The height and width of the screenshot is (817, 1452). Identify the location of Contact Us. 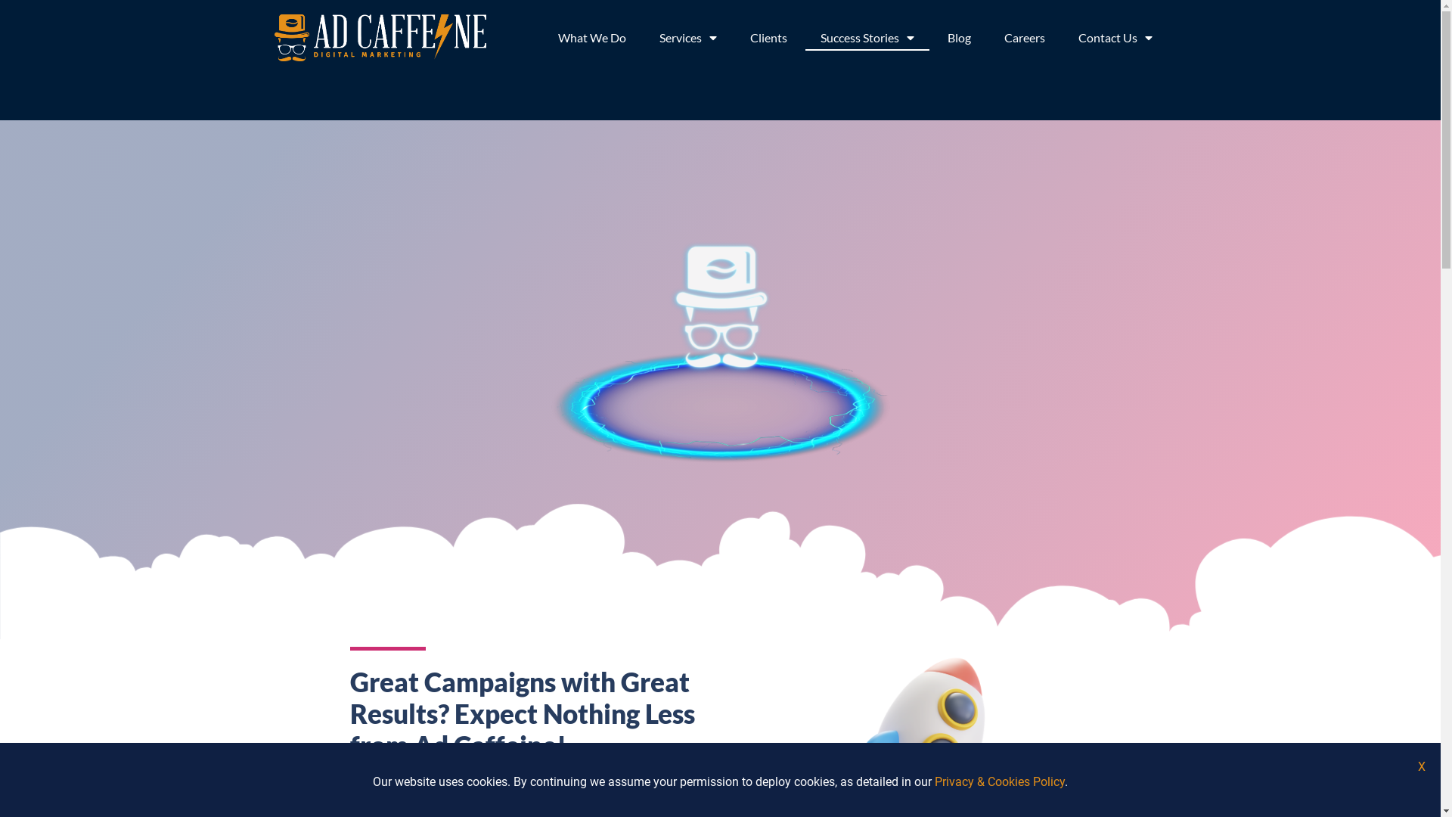
(1115, 38).